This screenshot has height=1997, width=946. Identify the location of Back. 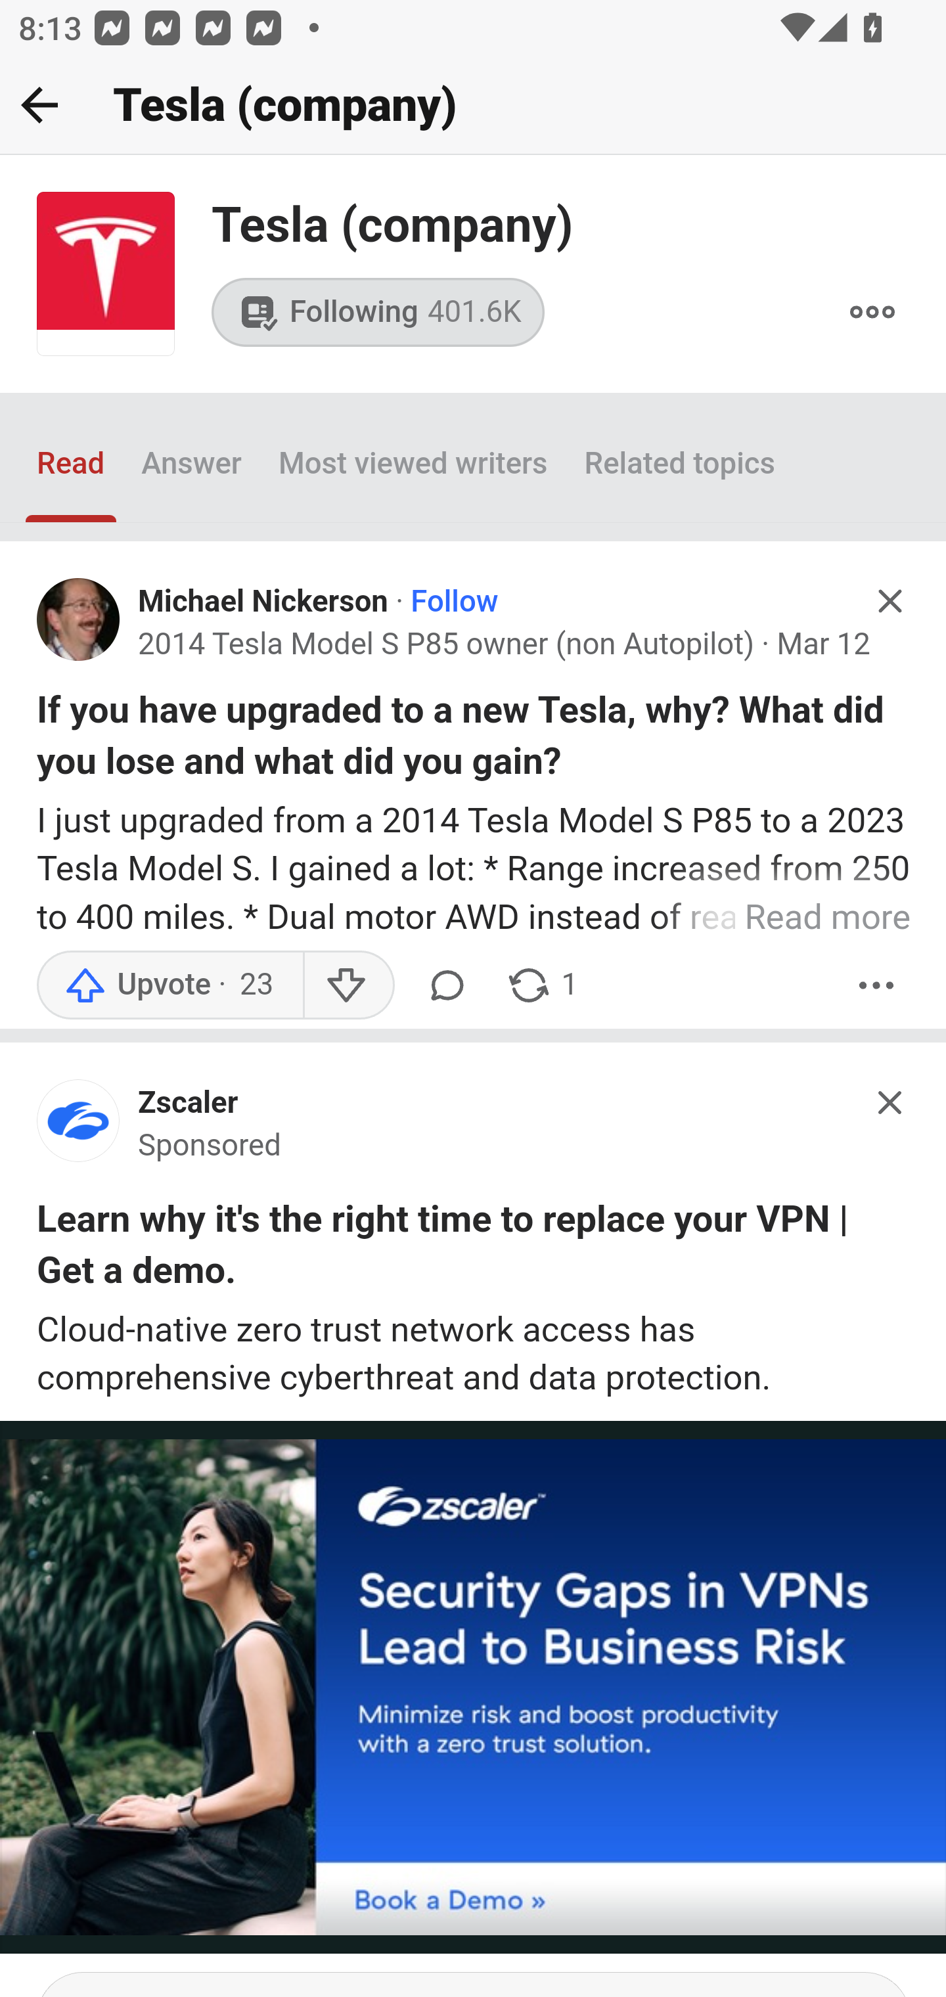
(39, 104).